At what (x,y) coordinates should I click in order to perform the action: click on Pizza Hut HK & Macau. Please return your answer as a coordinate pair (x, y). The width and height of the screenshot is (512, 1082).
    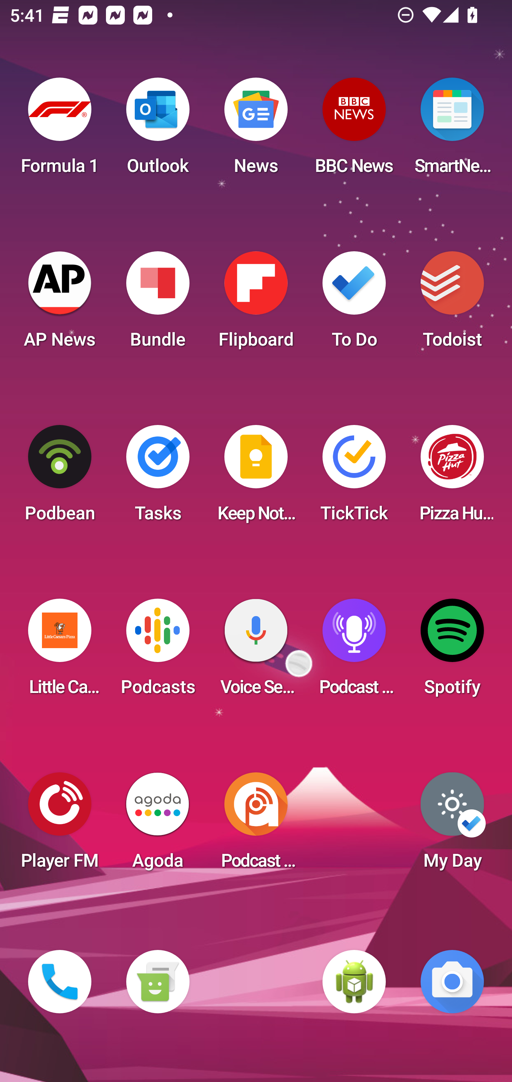
    Looking at the image, I should click on (452, 478).